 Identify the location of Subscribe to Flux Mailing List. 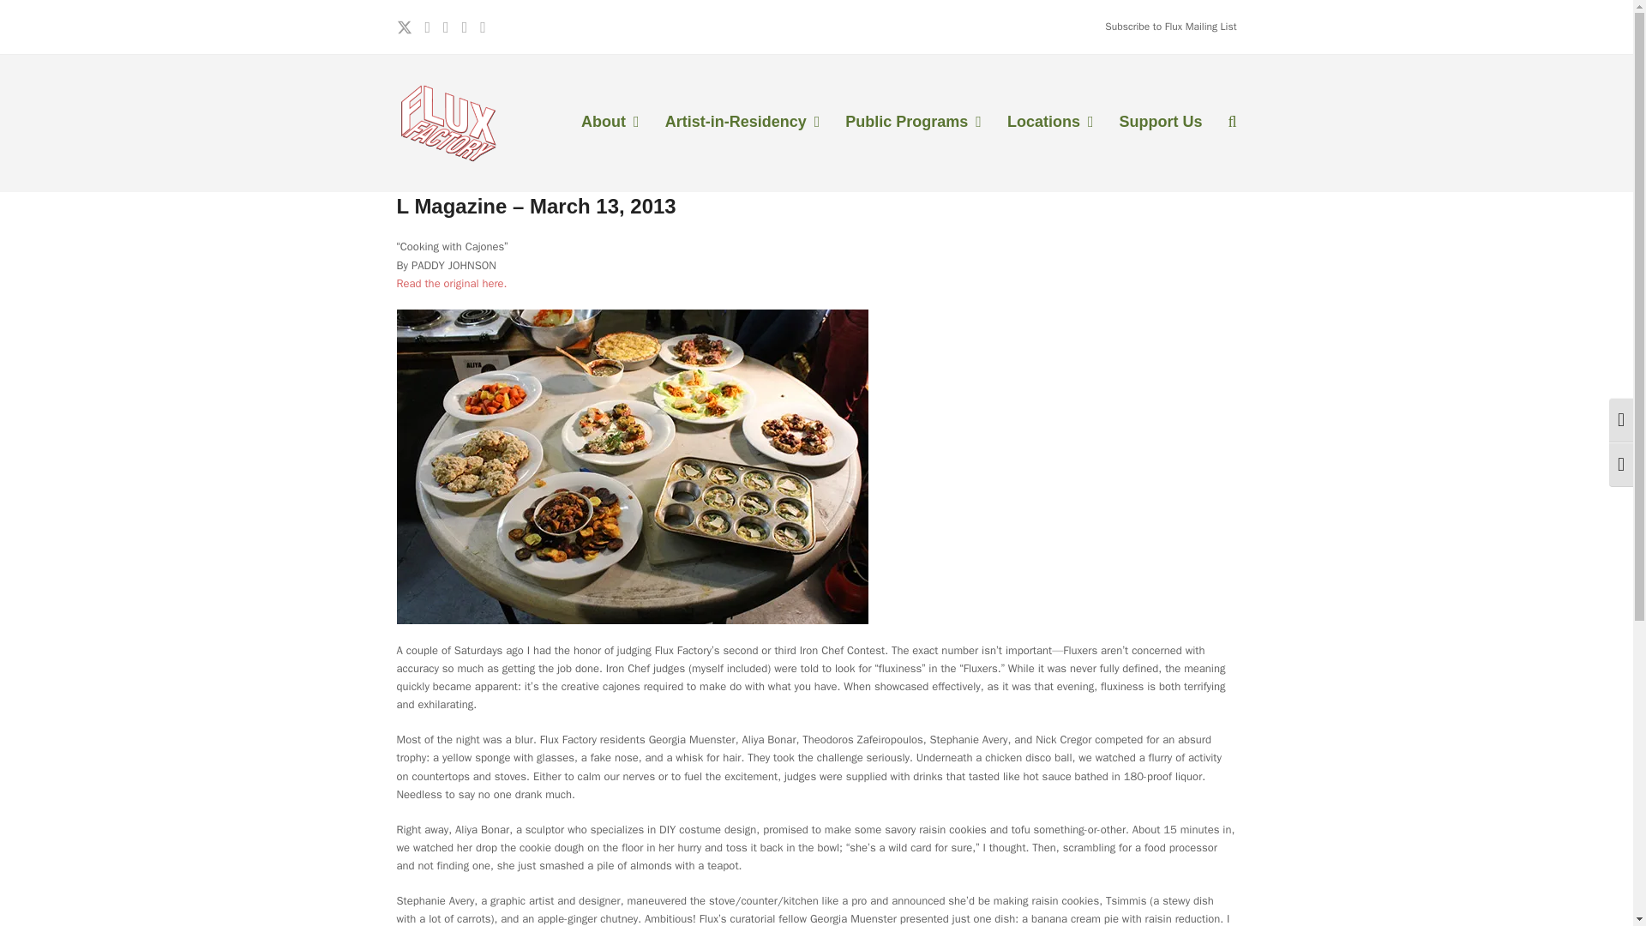
(1169, 26).